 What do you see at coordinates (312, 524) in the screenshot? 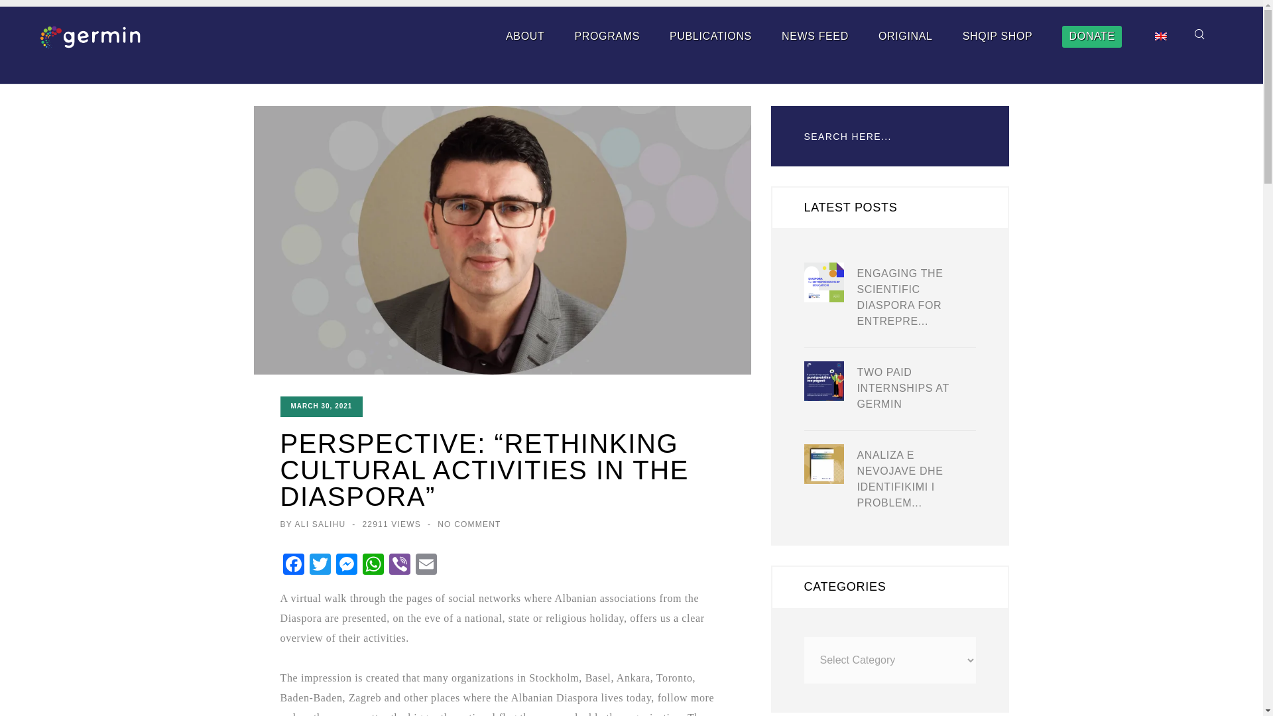
I see `BY ALI SALIHU` at bounding box center [312, 524].